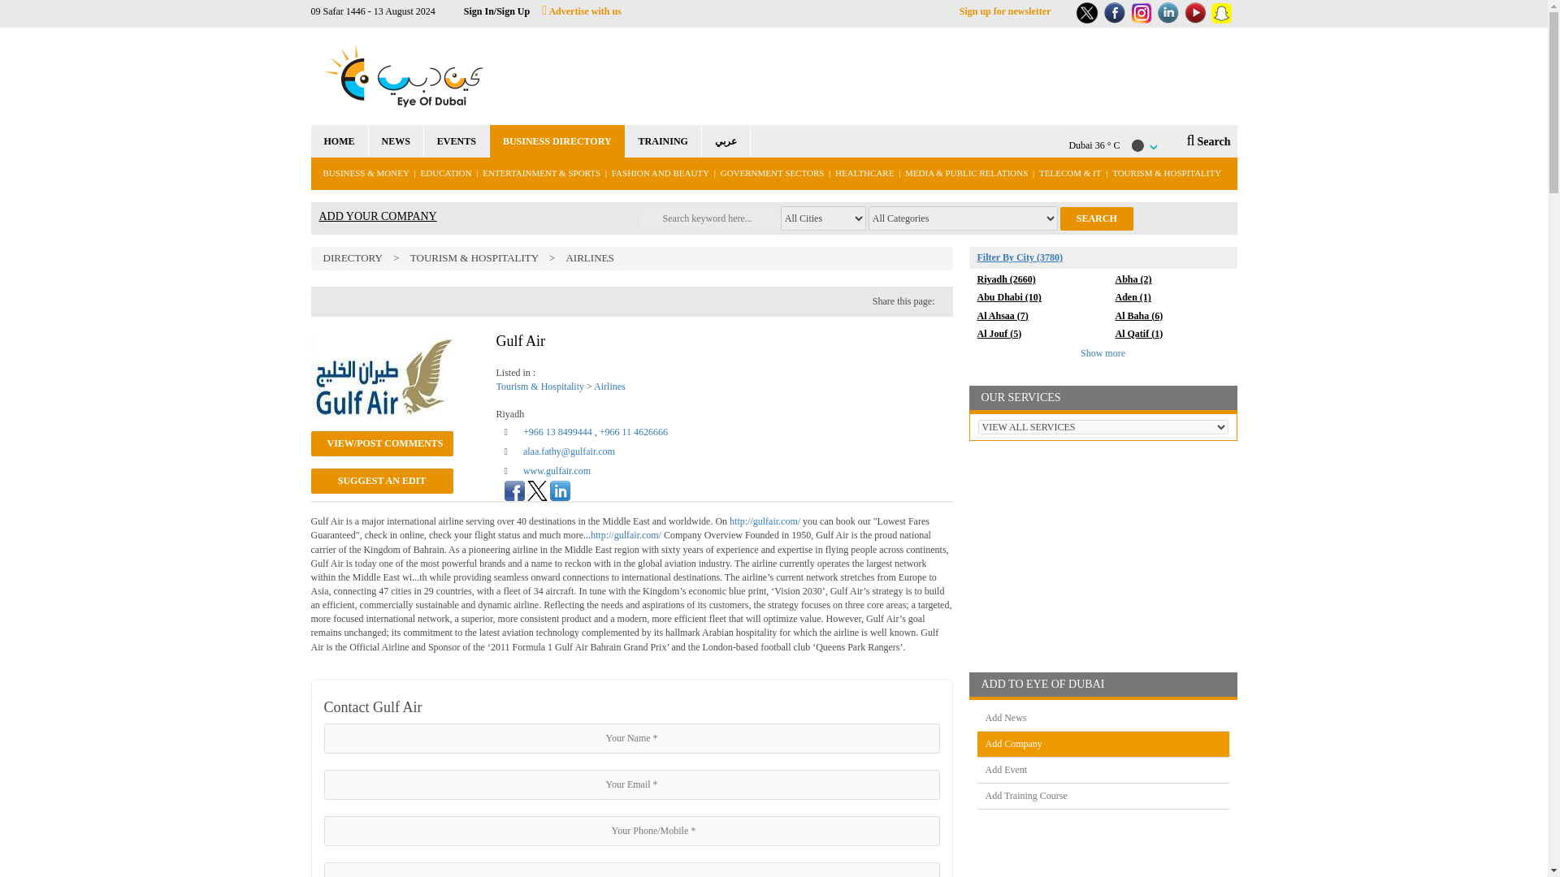 Image resolution: width=1560 pixels, height=877 pixels. I want to click on Gulf Air, so click(383, 376).